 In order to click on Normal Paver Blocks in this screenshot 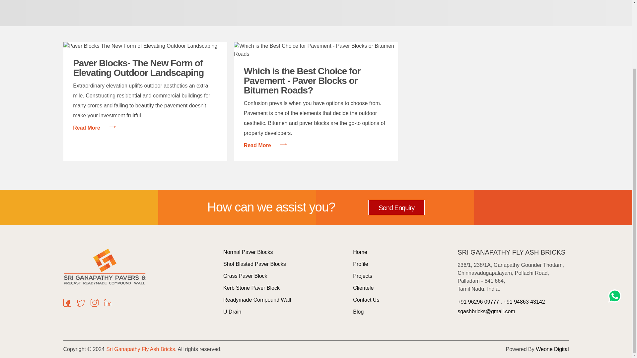, I will do `click(248, 252)`.